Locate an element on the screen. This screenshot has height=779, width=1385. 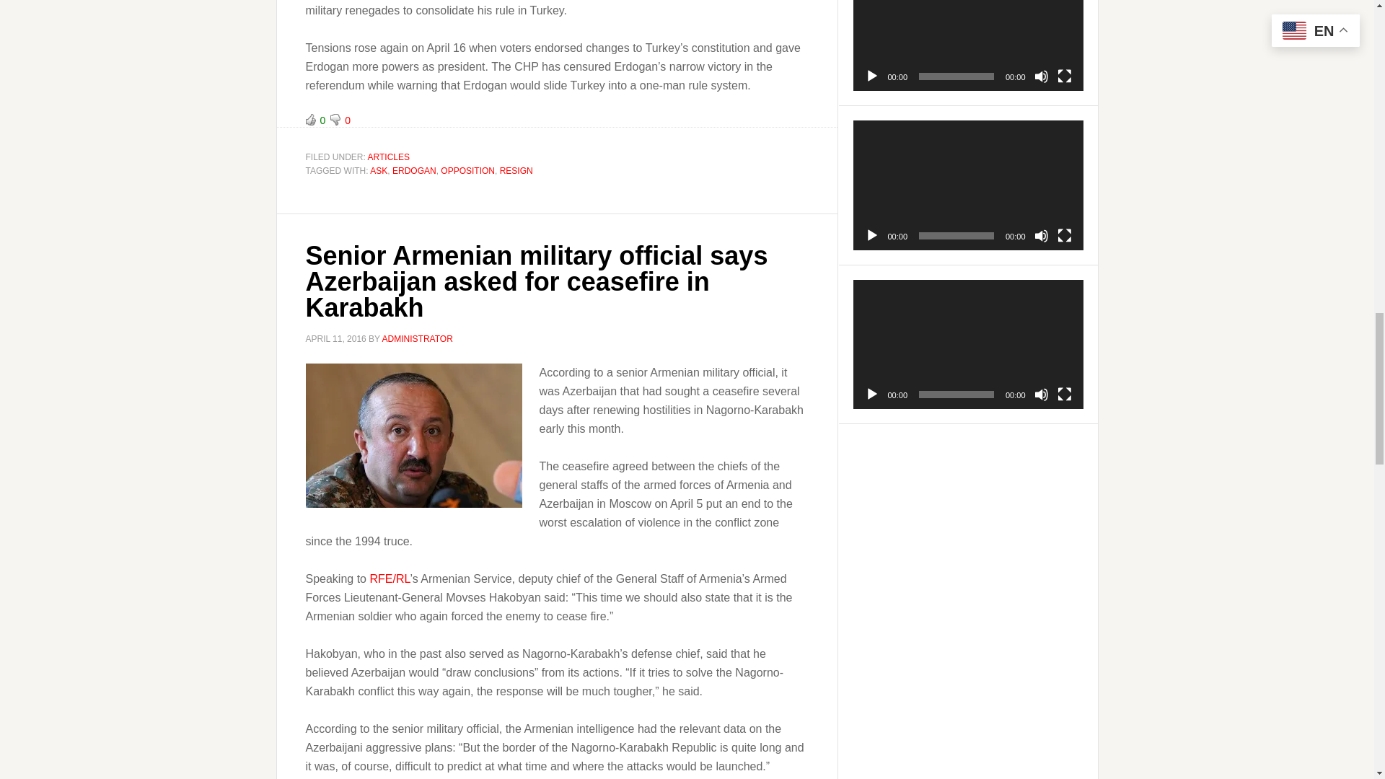
Fullscreen is located at coordinates (1065, 76).